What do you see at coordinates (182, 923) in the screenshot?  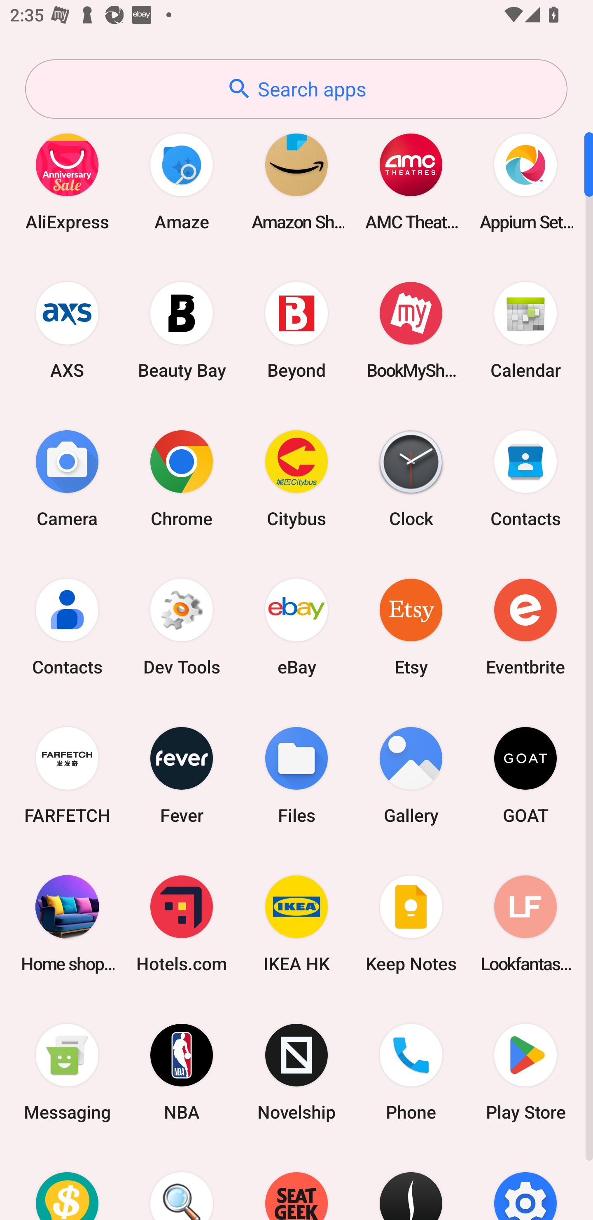 I see `Hotels.com` at bounding box center [182, 923].